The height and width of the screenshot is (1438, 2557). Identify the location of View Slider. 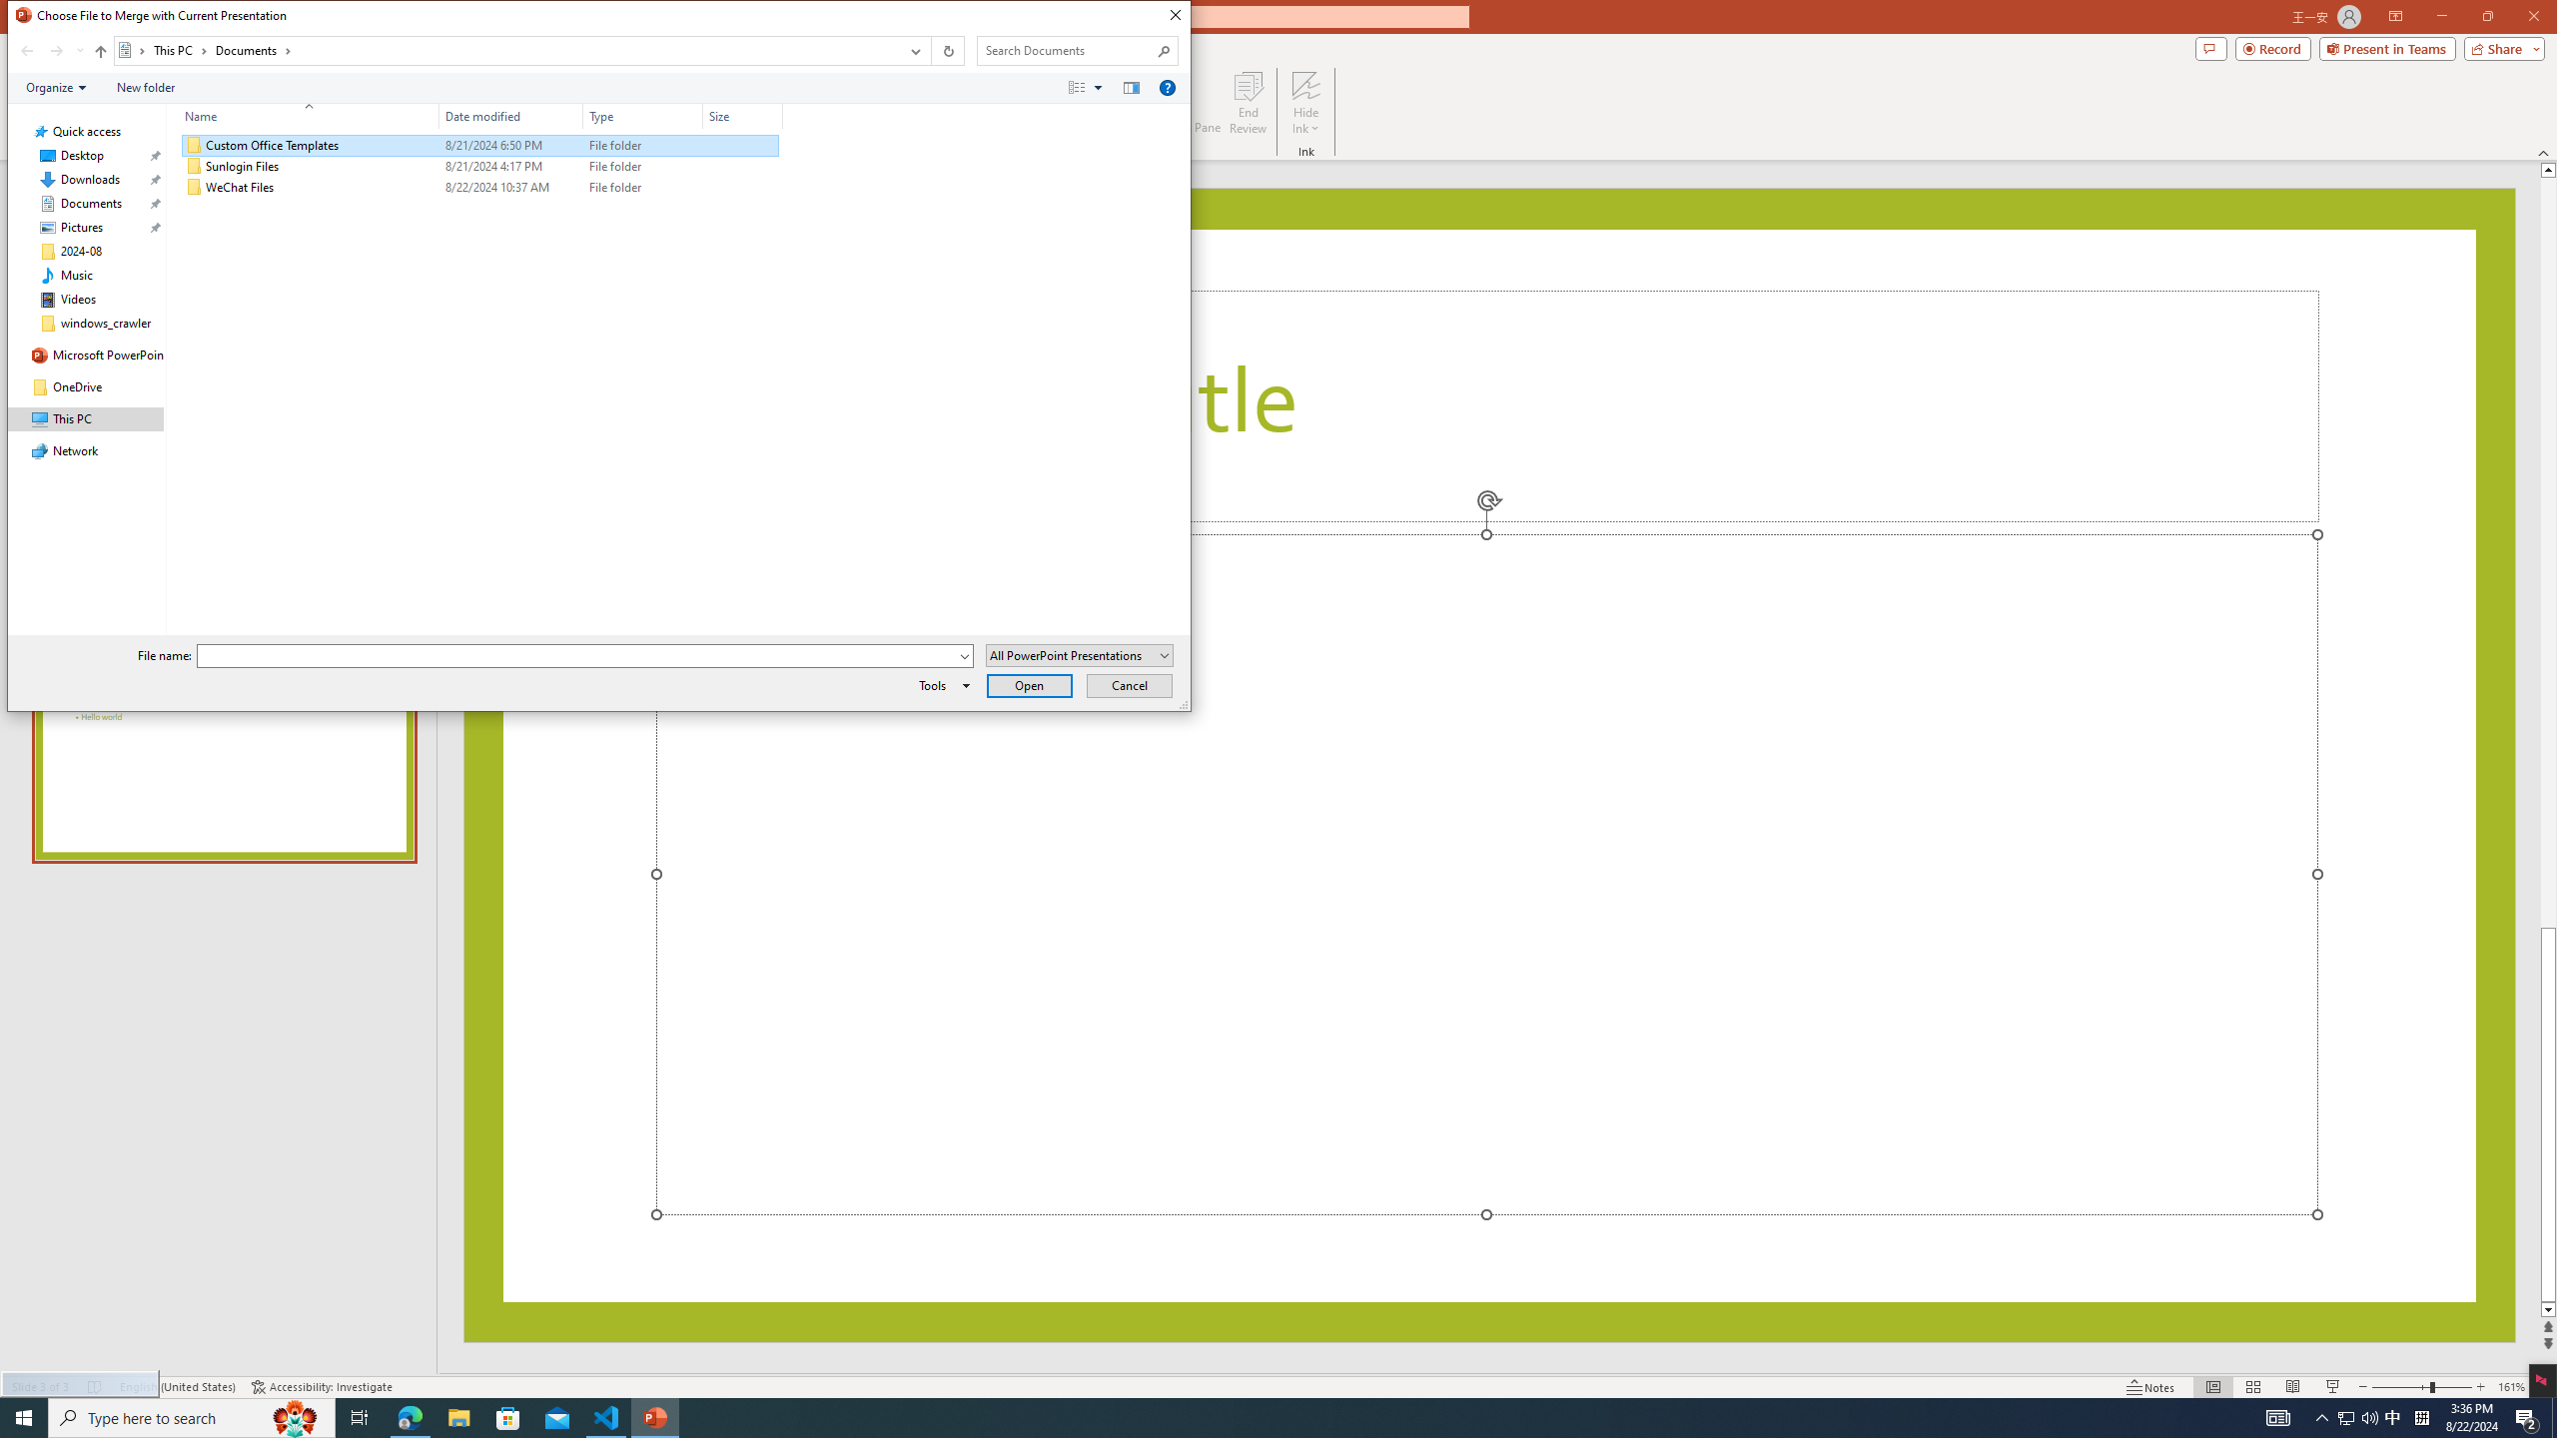
(2393, 1418).